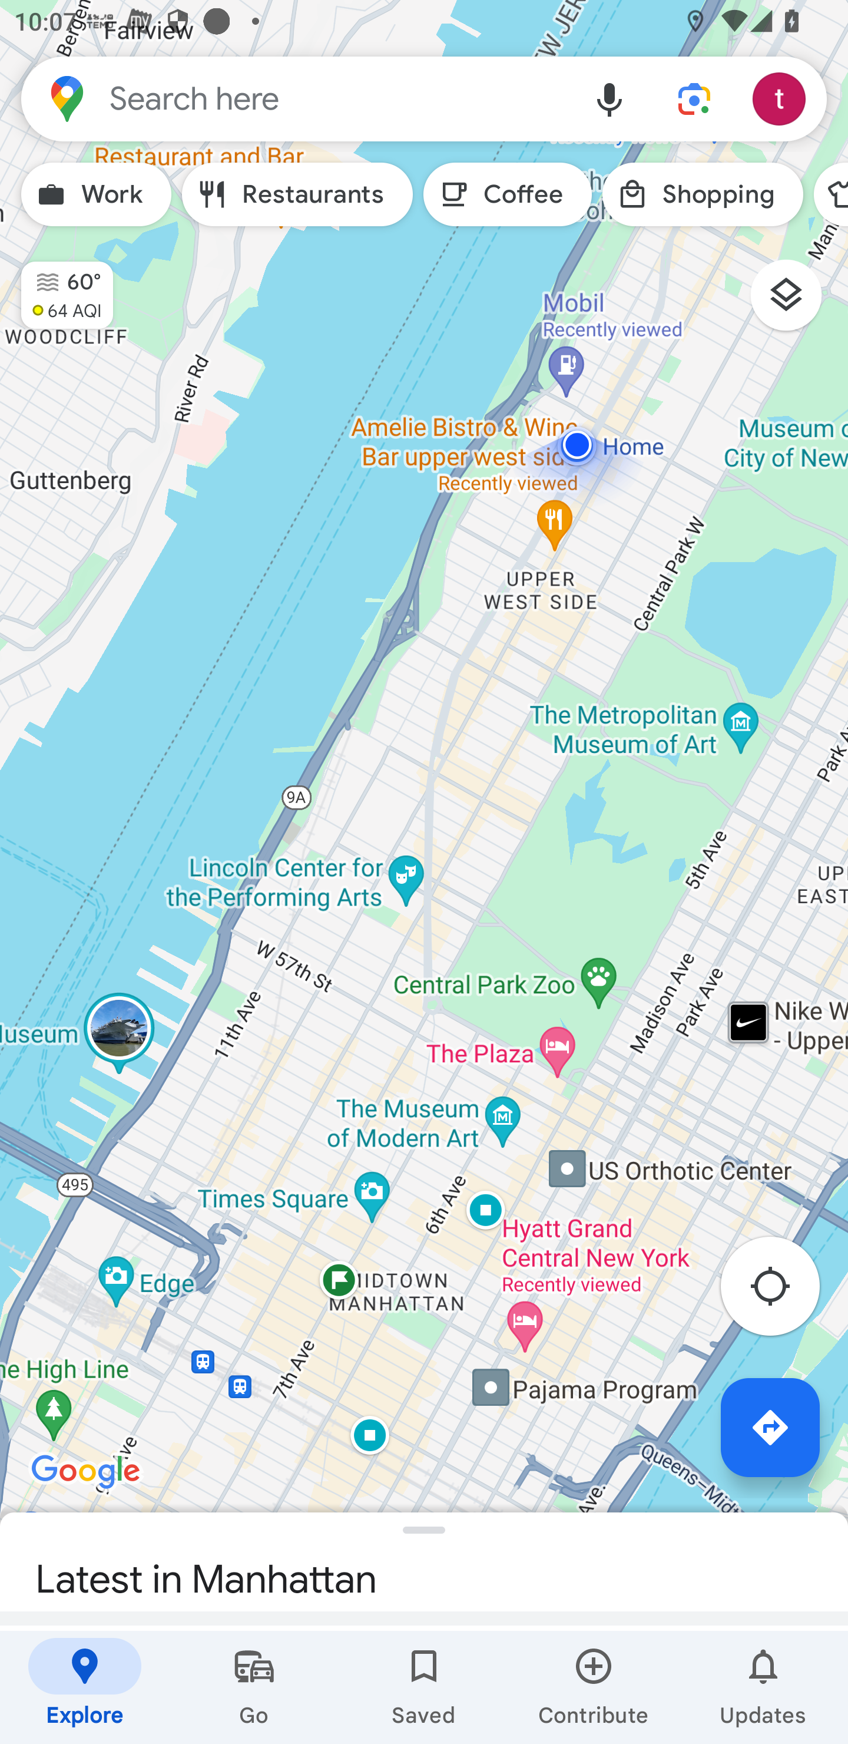  Describe the element at coordinates (609, 98) in the screenshot. I see `Voice search` at that location.